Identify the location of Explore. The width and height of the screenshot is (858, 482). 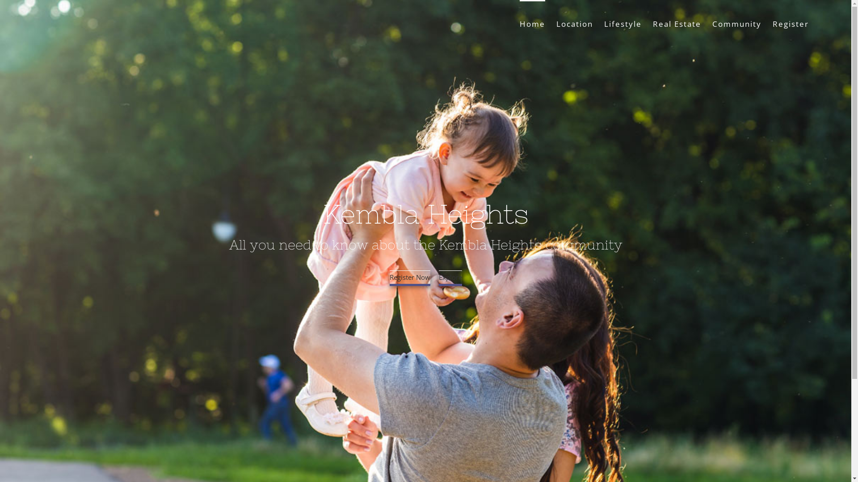
(450, 277).